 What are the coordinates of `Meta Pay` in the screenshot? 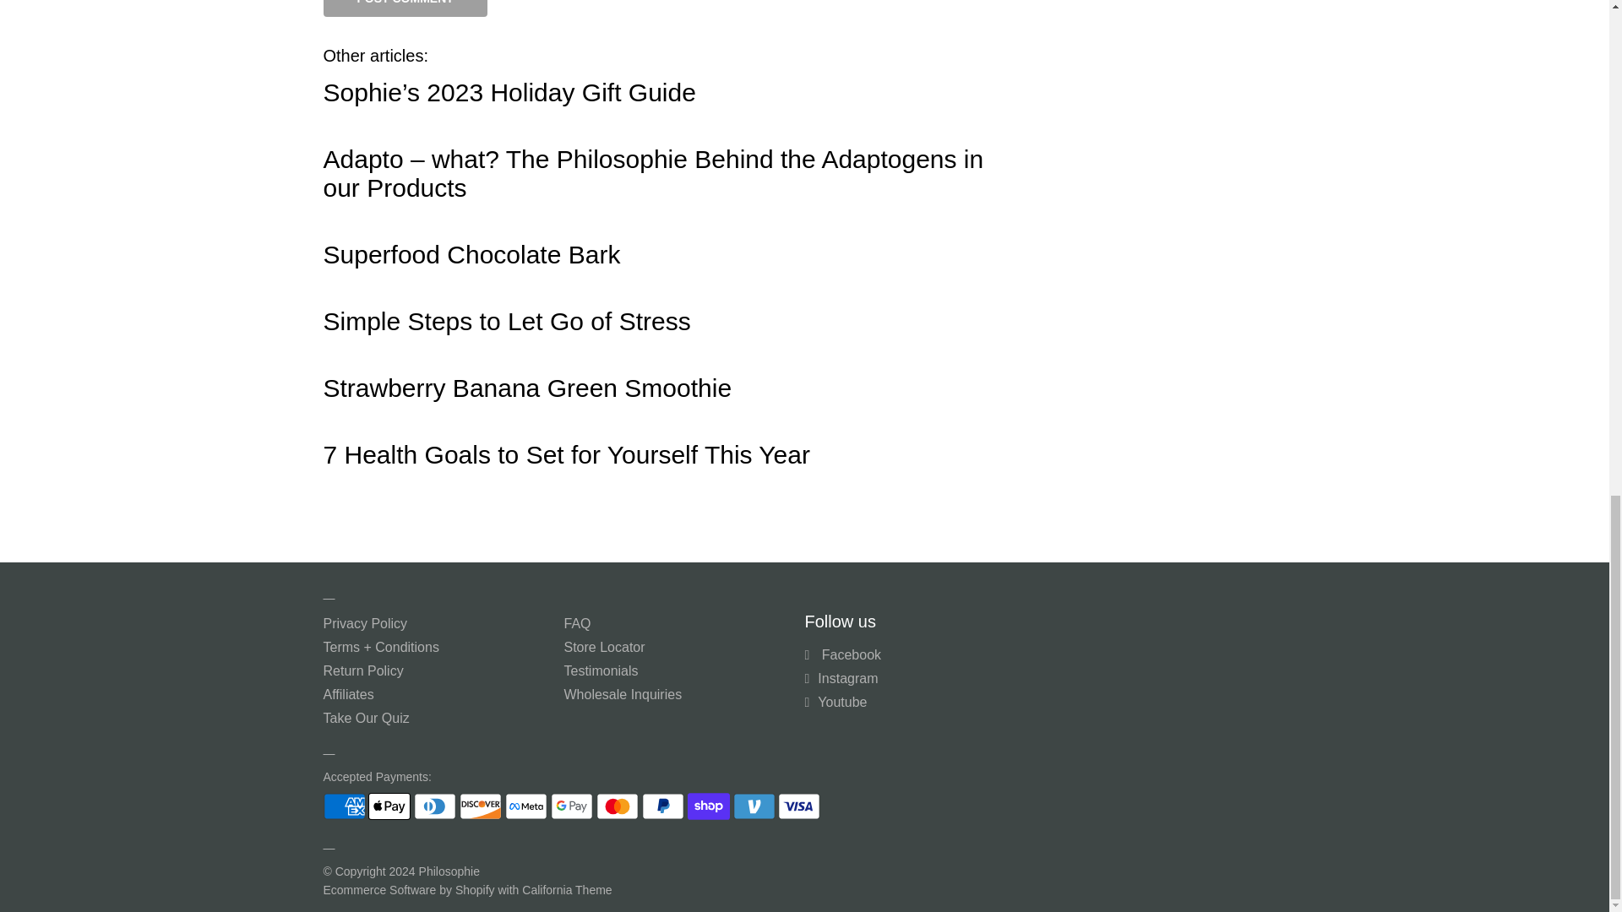 It's located at (525, 806).